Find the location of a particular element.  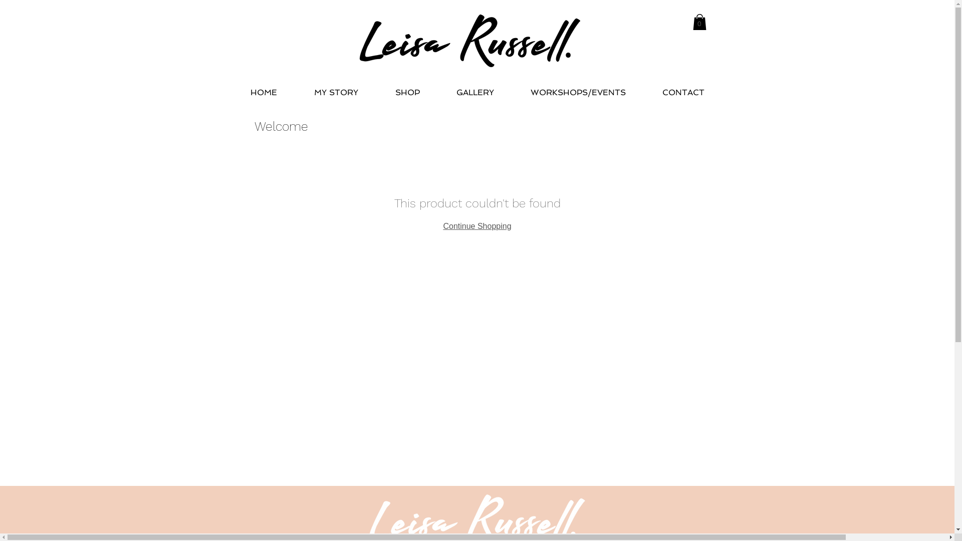

0 is located at coordinates (699, 22).